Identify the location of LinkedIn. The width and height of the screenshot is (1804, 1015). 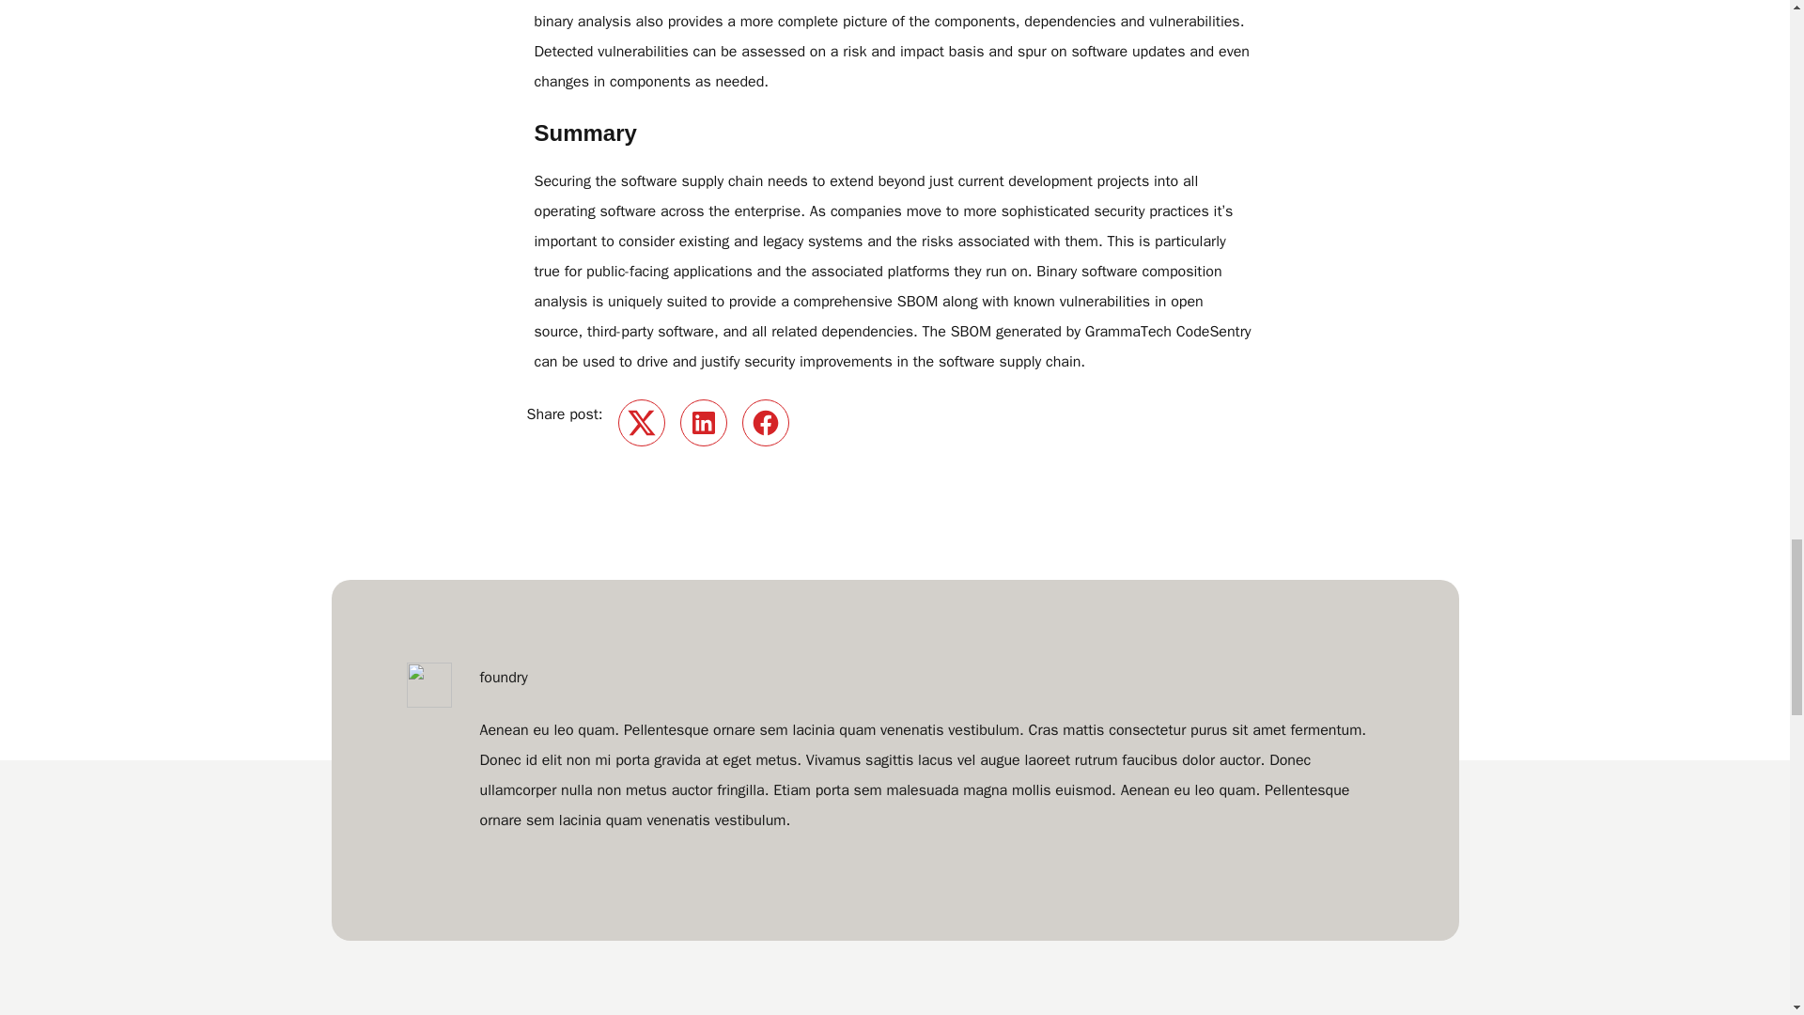
(703, 423).